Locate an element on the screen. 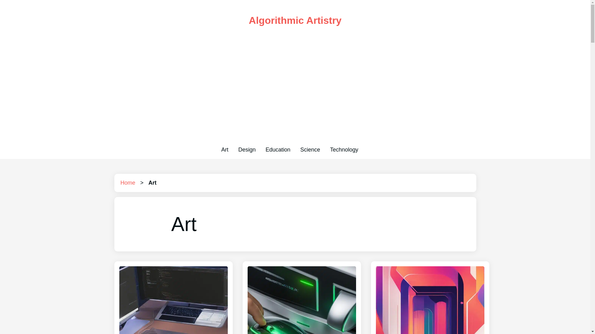 The width and height of the screenshot is (595, 334). Home is located at coordinates (127, 182).